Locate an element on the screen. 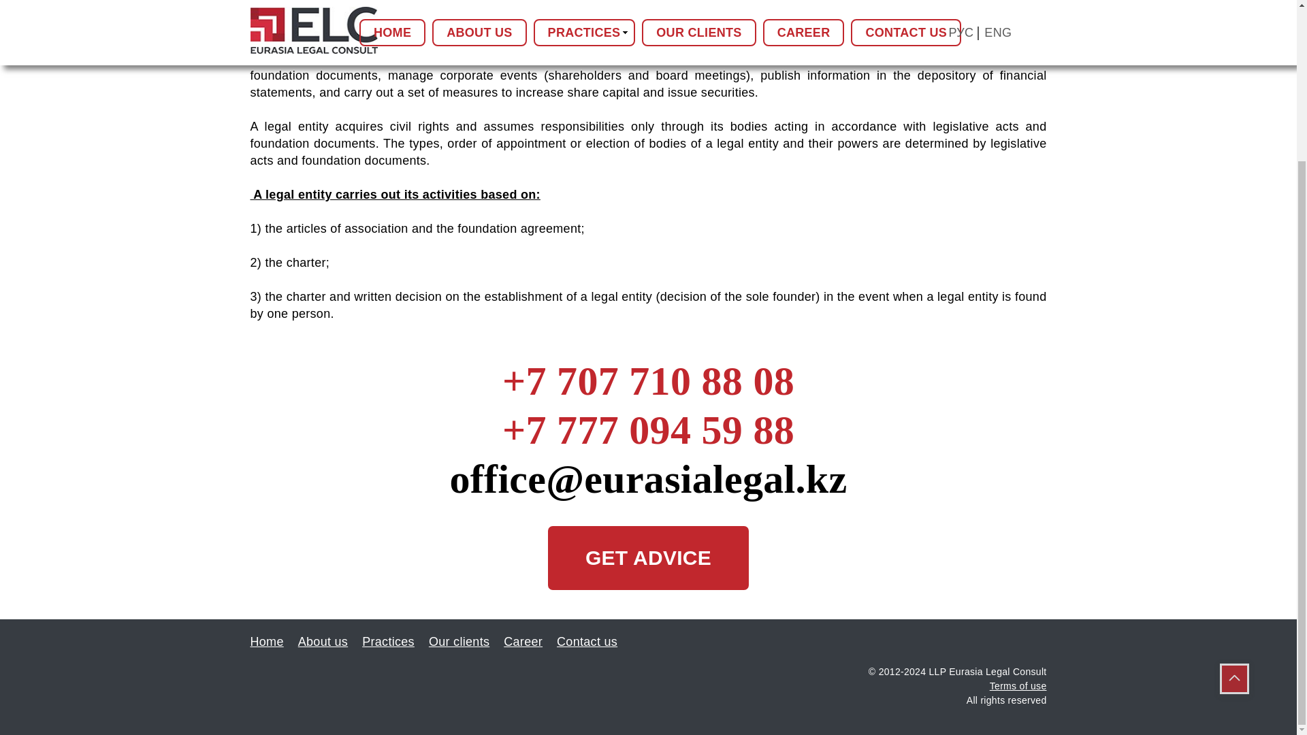  Our clients is located at coordinates (464, 641).